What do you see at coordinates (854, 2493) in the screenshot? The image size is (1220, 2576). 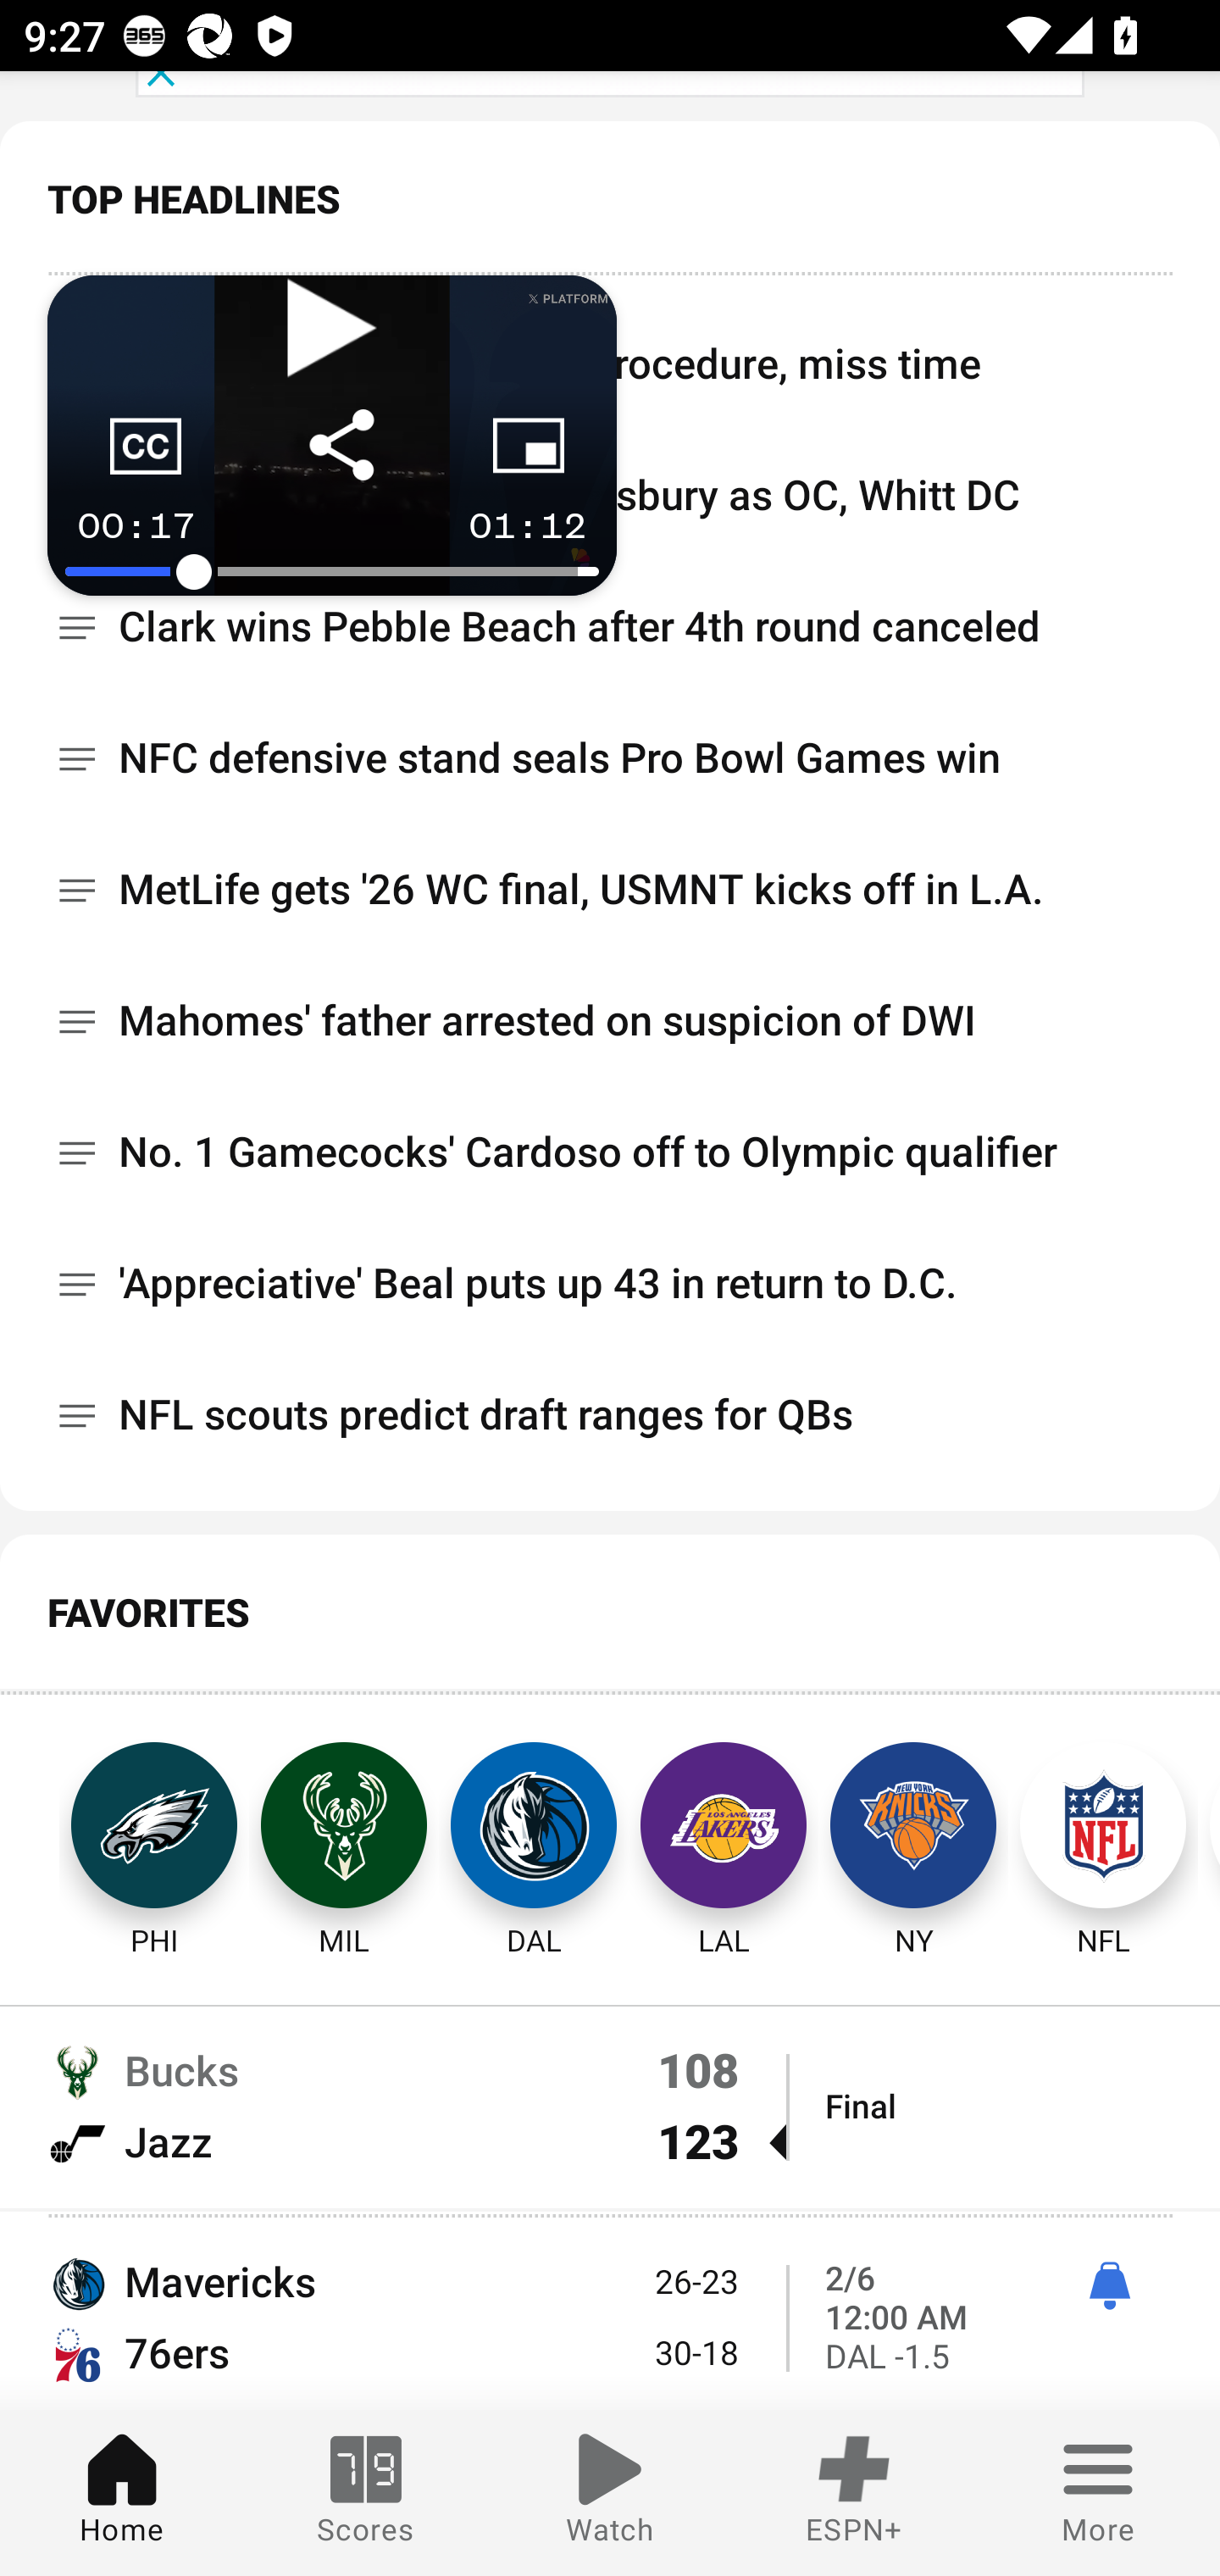 I see `ESPN+` at bounding box center [854, 2493].